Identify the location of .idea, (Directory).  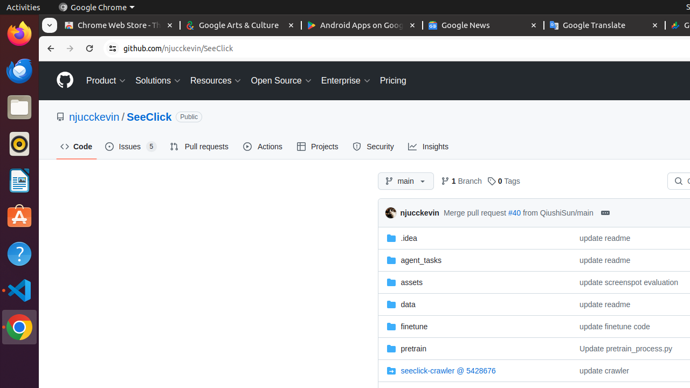
(474, 238).